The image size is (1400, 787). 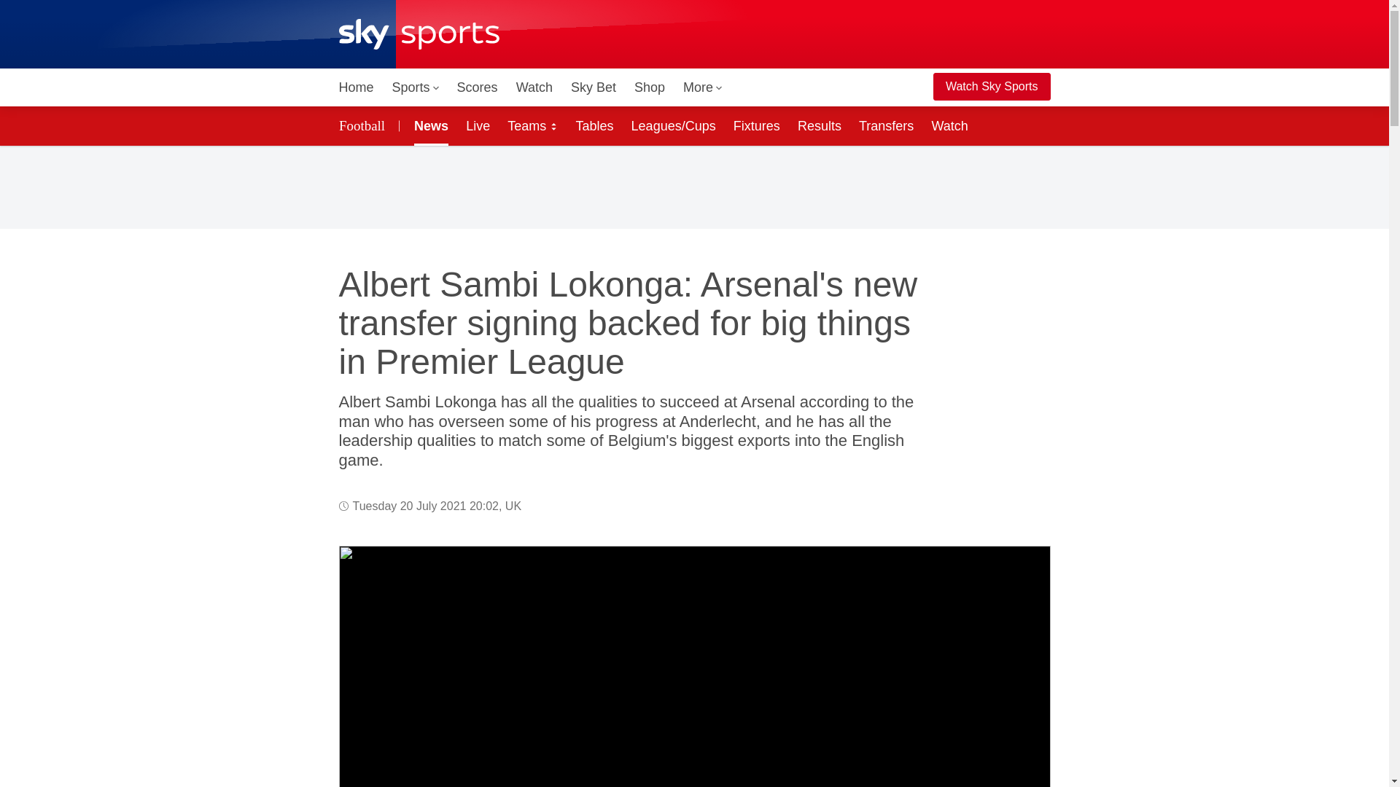 What do you see at coordinates (532, 125) in the screenshot?
I see `Teams` at bounding box center [532, 125].